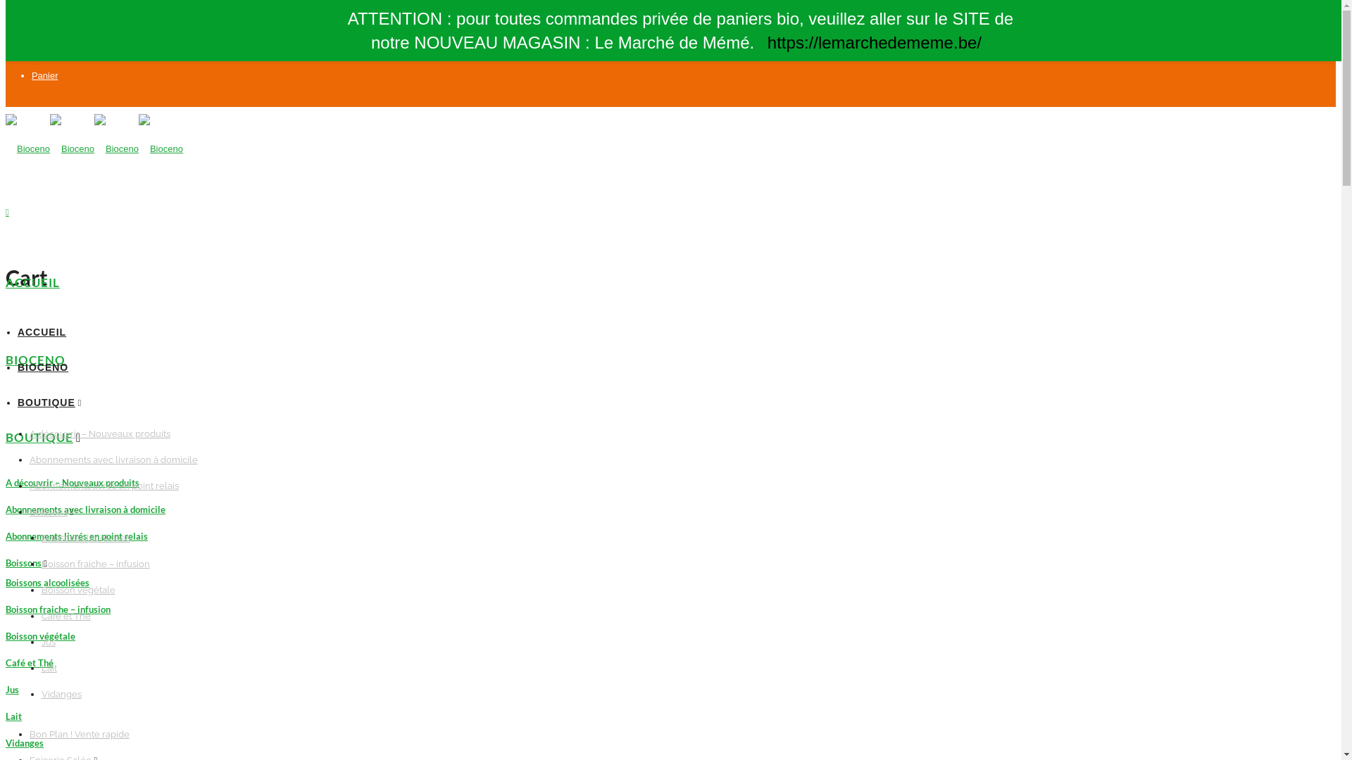 This screenshot has height=760, width=1352. Describe the element at coordinates (49, 642) in the screenshot. I see `Jus` at that location.